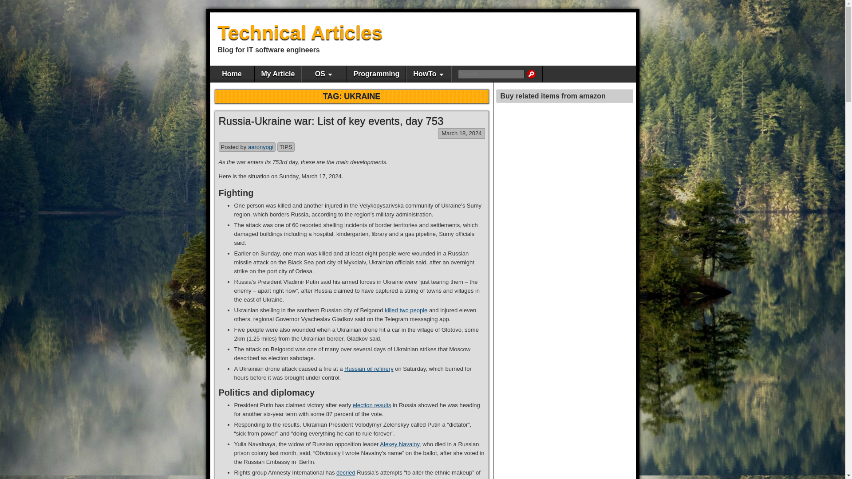  Describe the element at coordinates (330, 121) in the screenshot. I see `Russia-Ukraine war: List of key events, day 753` at that location.